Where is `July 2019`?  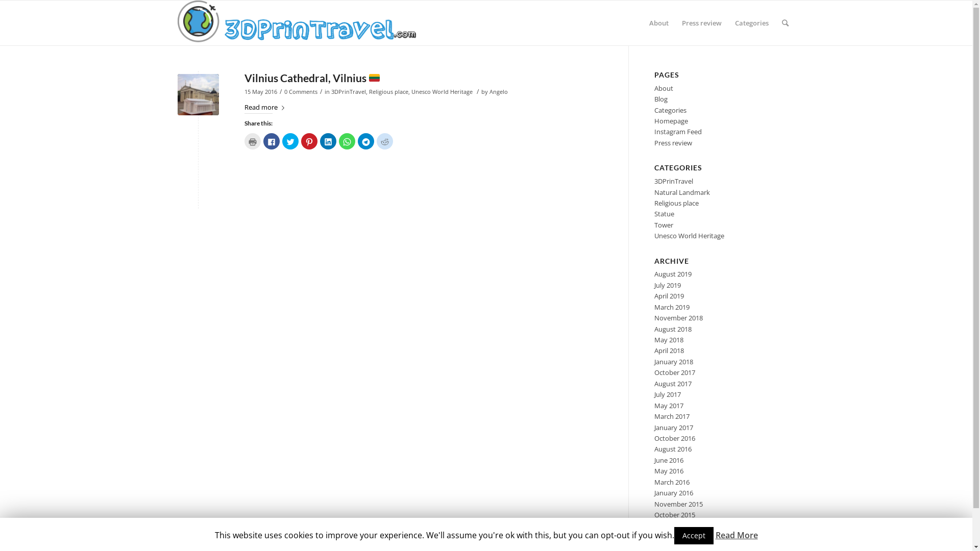
July 2019 is located at coordinates (668, 285).